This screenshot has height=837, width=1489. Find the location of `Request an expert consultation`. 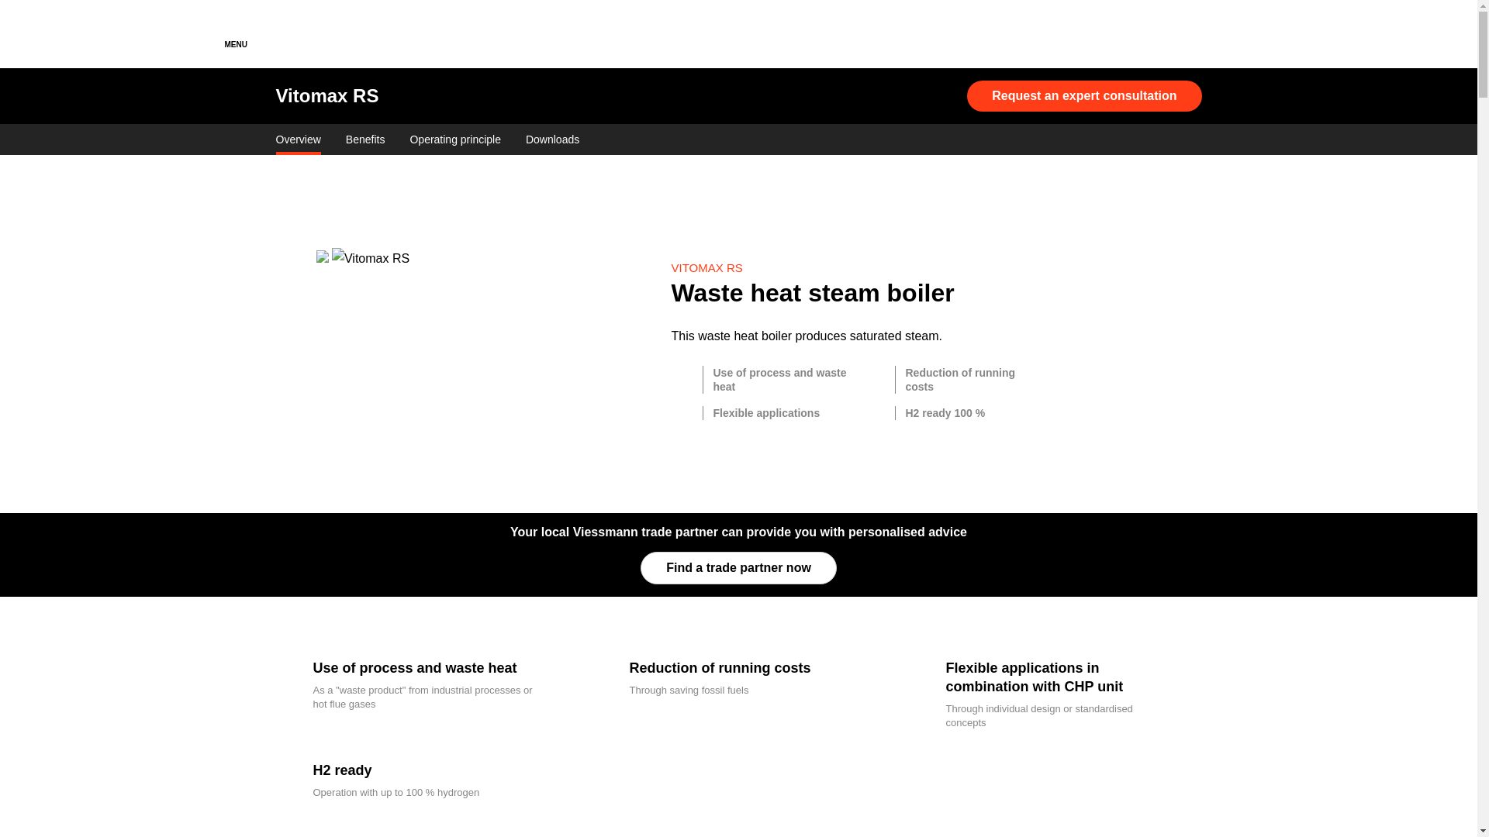

Request an expert consultation is located at coordinates (1084, 95).